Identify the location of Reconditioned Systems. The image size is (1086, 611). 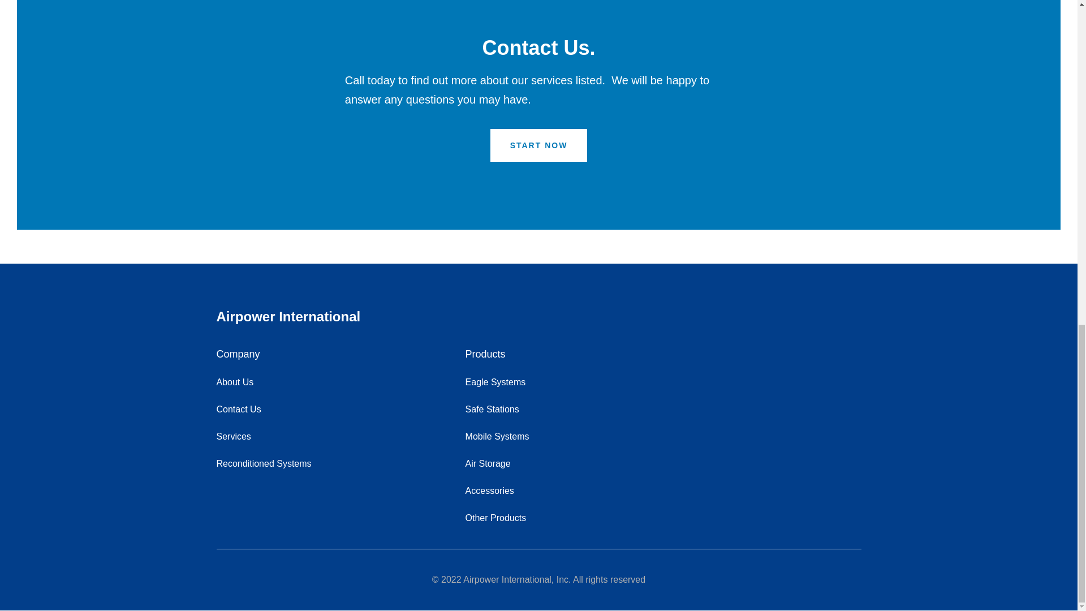
(264, 463).